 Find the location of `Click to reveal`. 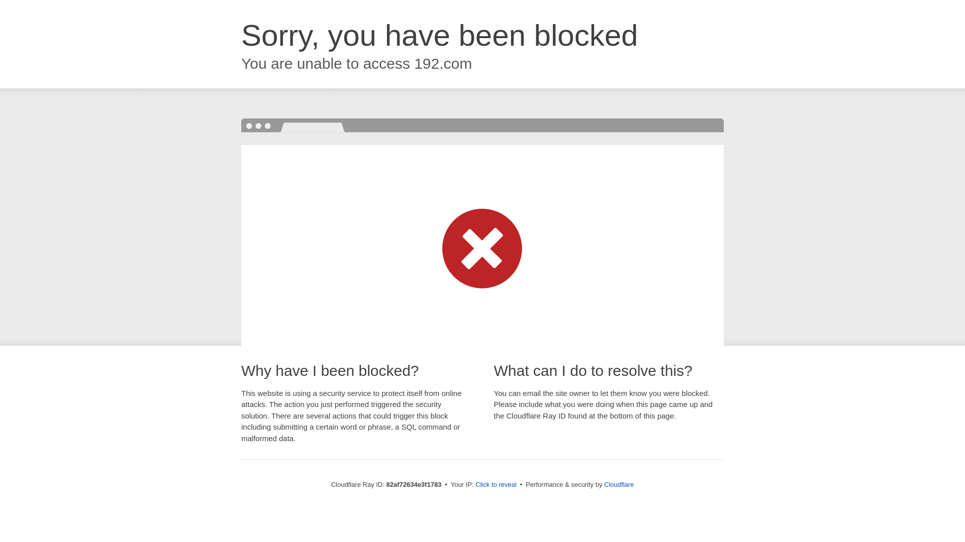

Click to reveal is located at coordinates (496, 485).